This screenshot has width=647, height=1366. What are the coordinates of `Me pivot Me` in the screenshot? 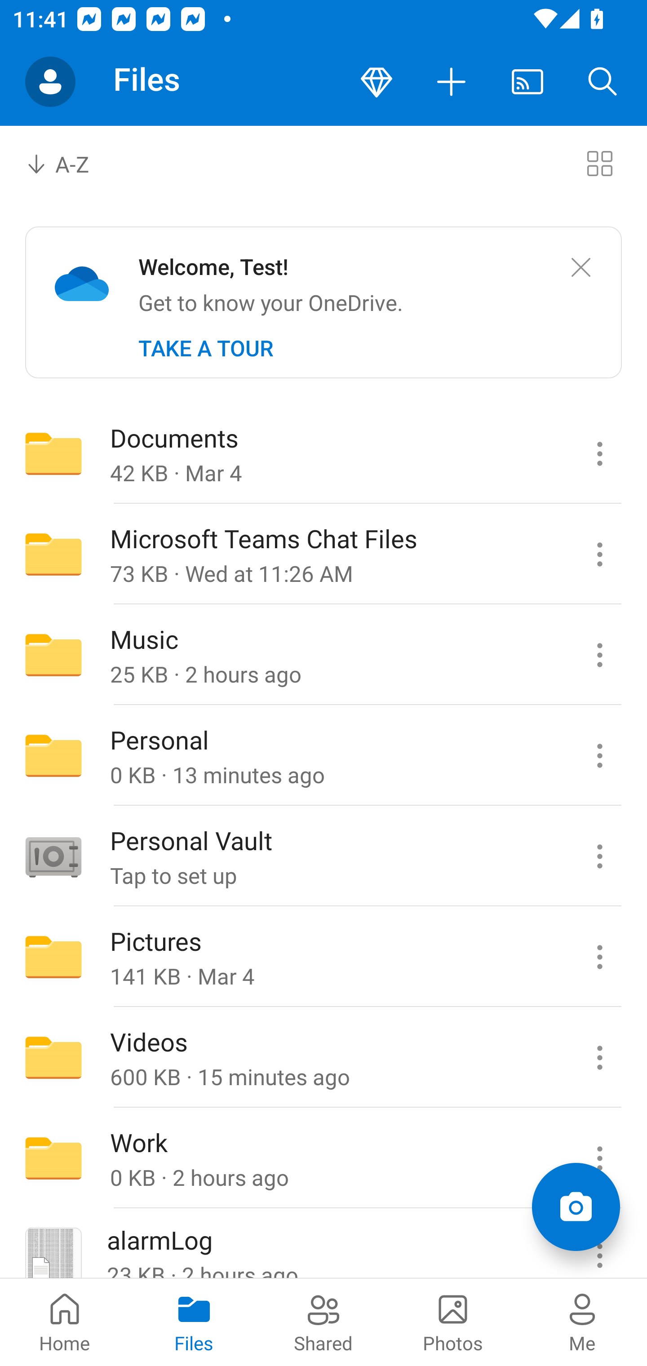 It's located at (582, 1322).